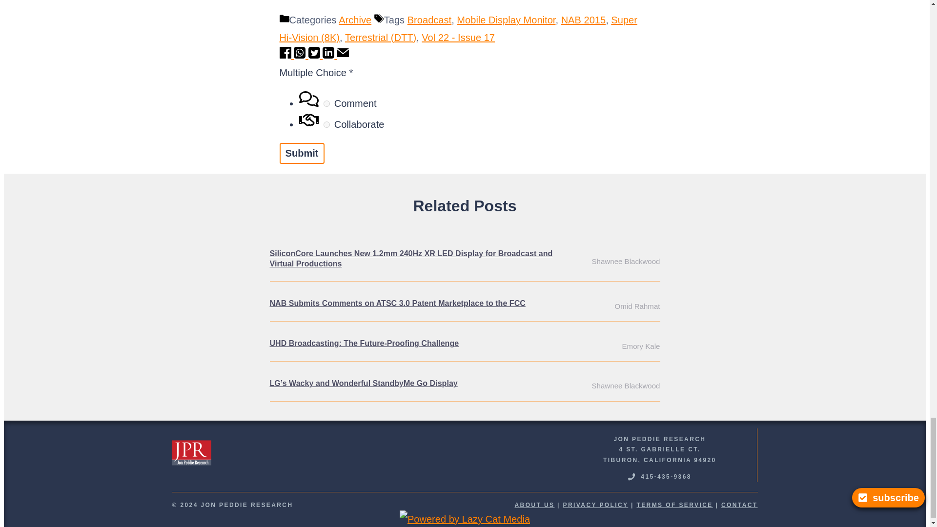 The image size is (937, 527). Describe the element at coordinates (458, 37) in the screenshot. I see `Vol 22 - Issue 17` at that location.